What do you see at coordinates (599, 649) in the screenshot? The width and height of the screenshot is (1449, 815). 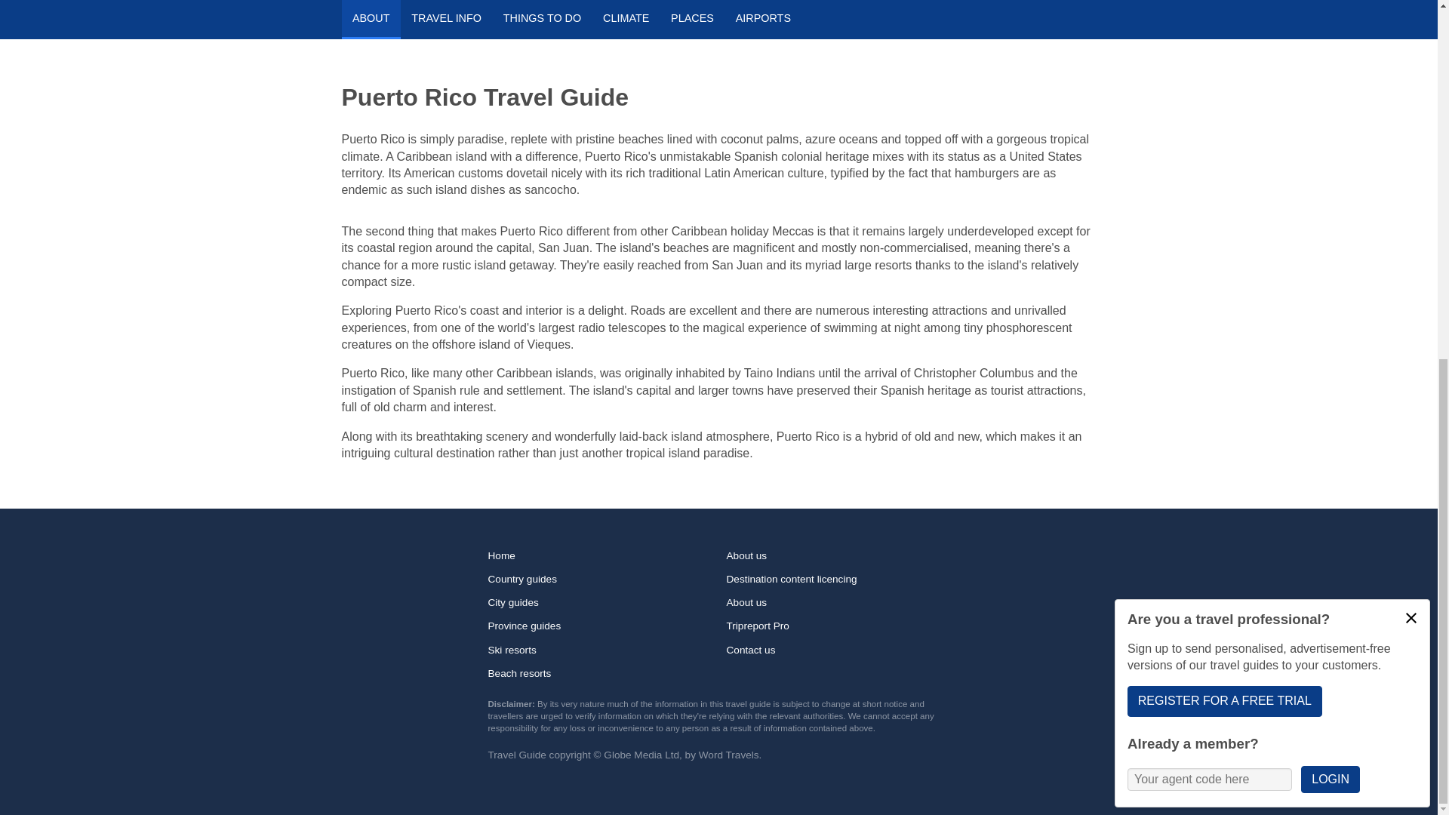 I see `Ski resorts` at bounding box center [599, 649].